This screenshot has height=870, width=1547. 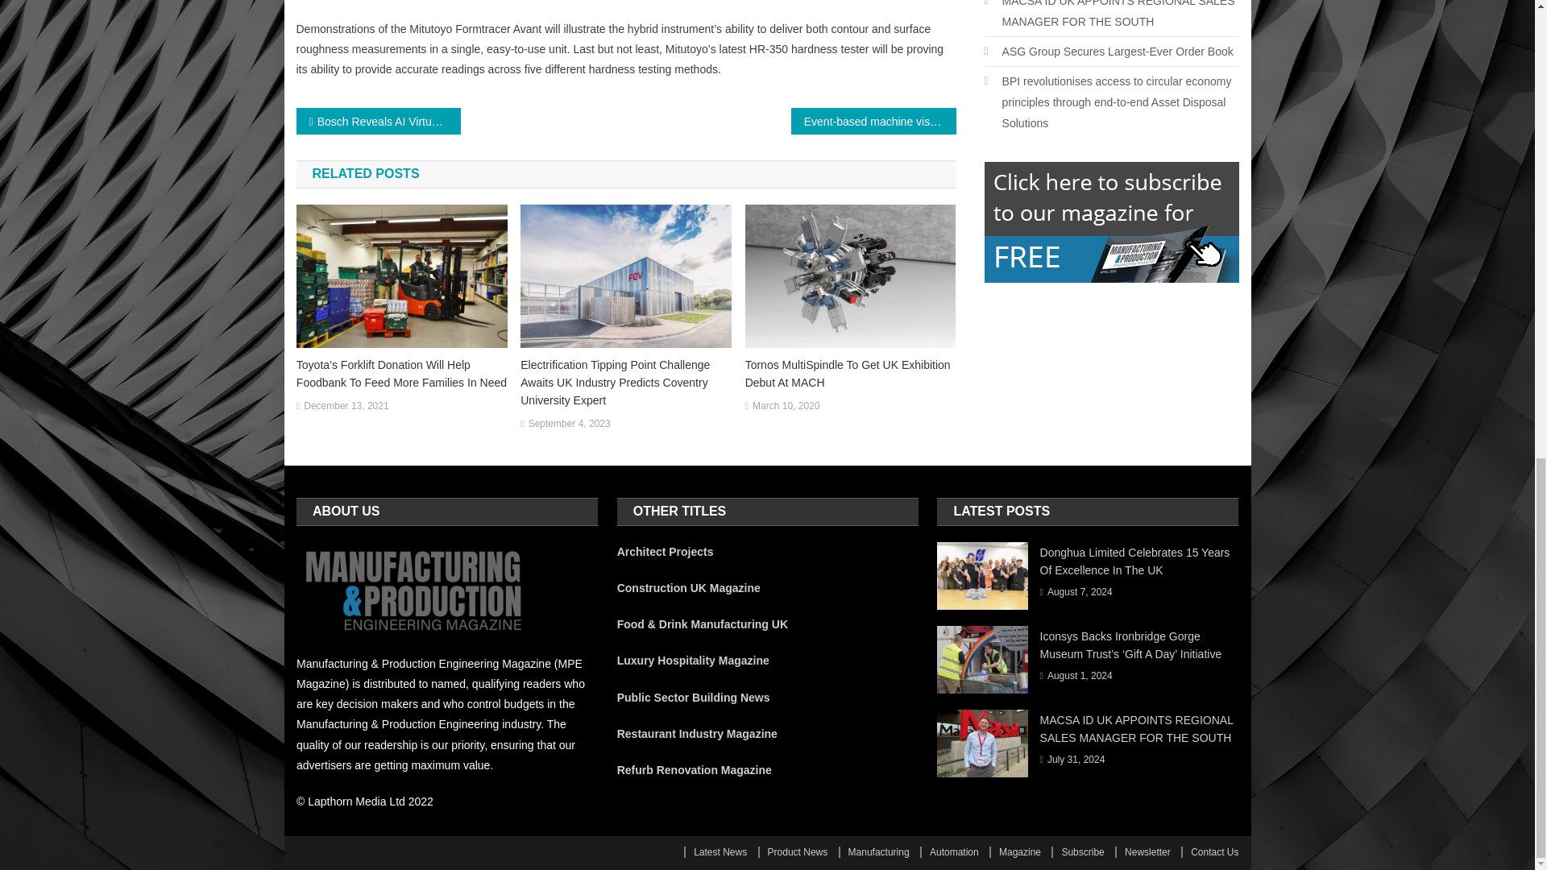 What do you see at coordinates (786, 406) in the screenshot?
I see `March 10, 2020` at bounding box center [786, 406].